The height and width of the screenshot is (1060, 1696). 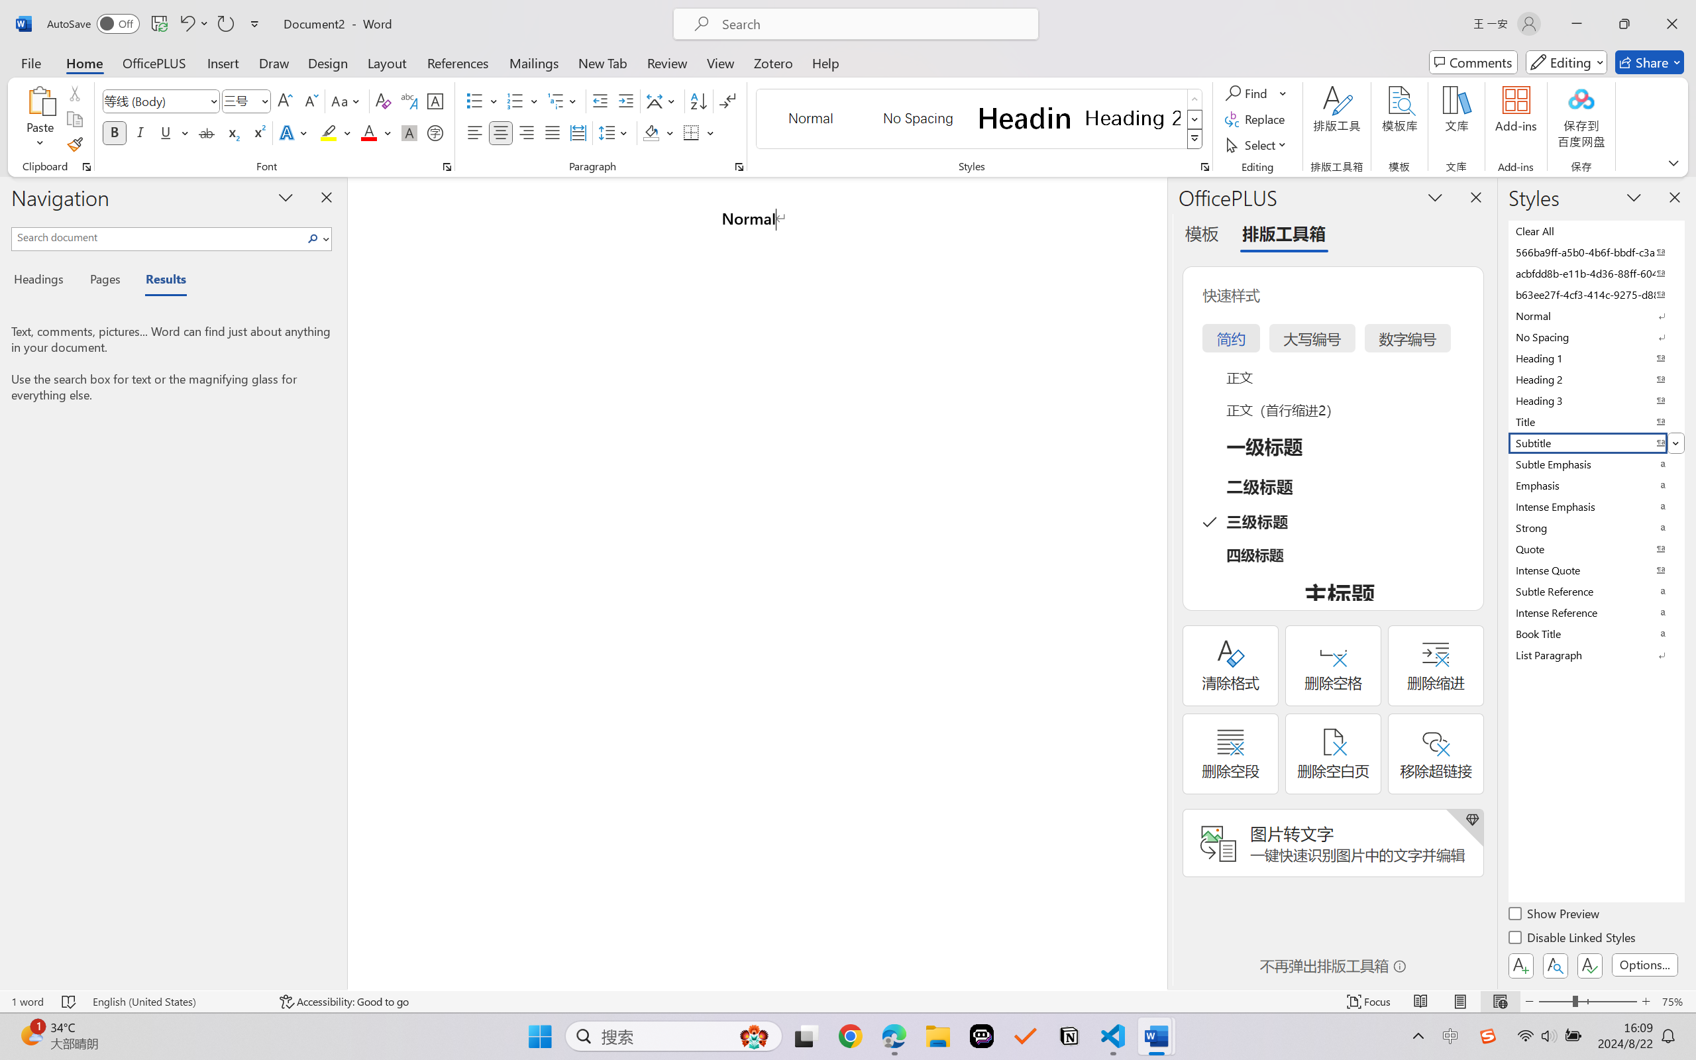 What do you see at coordinates (166, 132) in the screenshot?
I see `Underline` at bounding box center [166, 132].